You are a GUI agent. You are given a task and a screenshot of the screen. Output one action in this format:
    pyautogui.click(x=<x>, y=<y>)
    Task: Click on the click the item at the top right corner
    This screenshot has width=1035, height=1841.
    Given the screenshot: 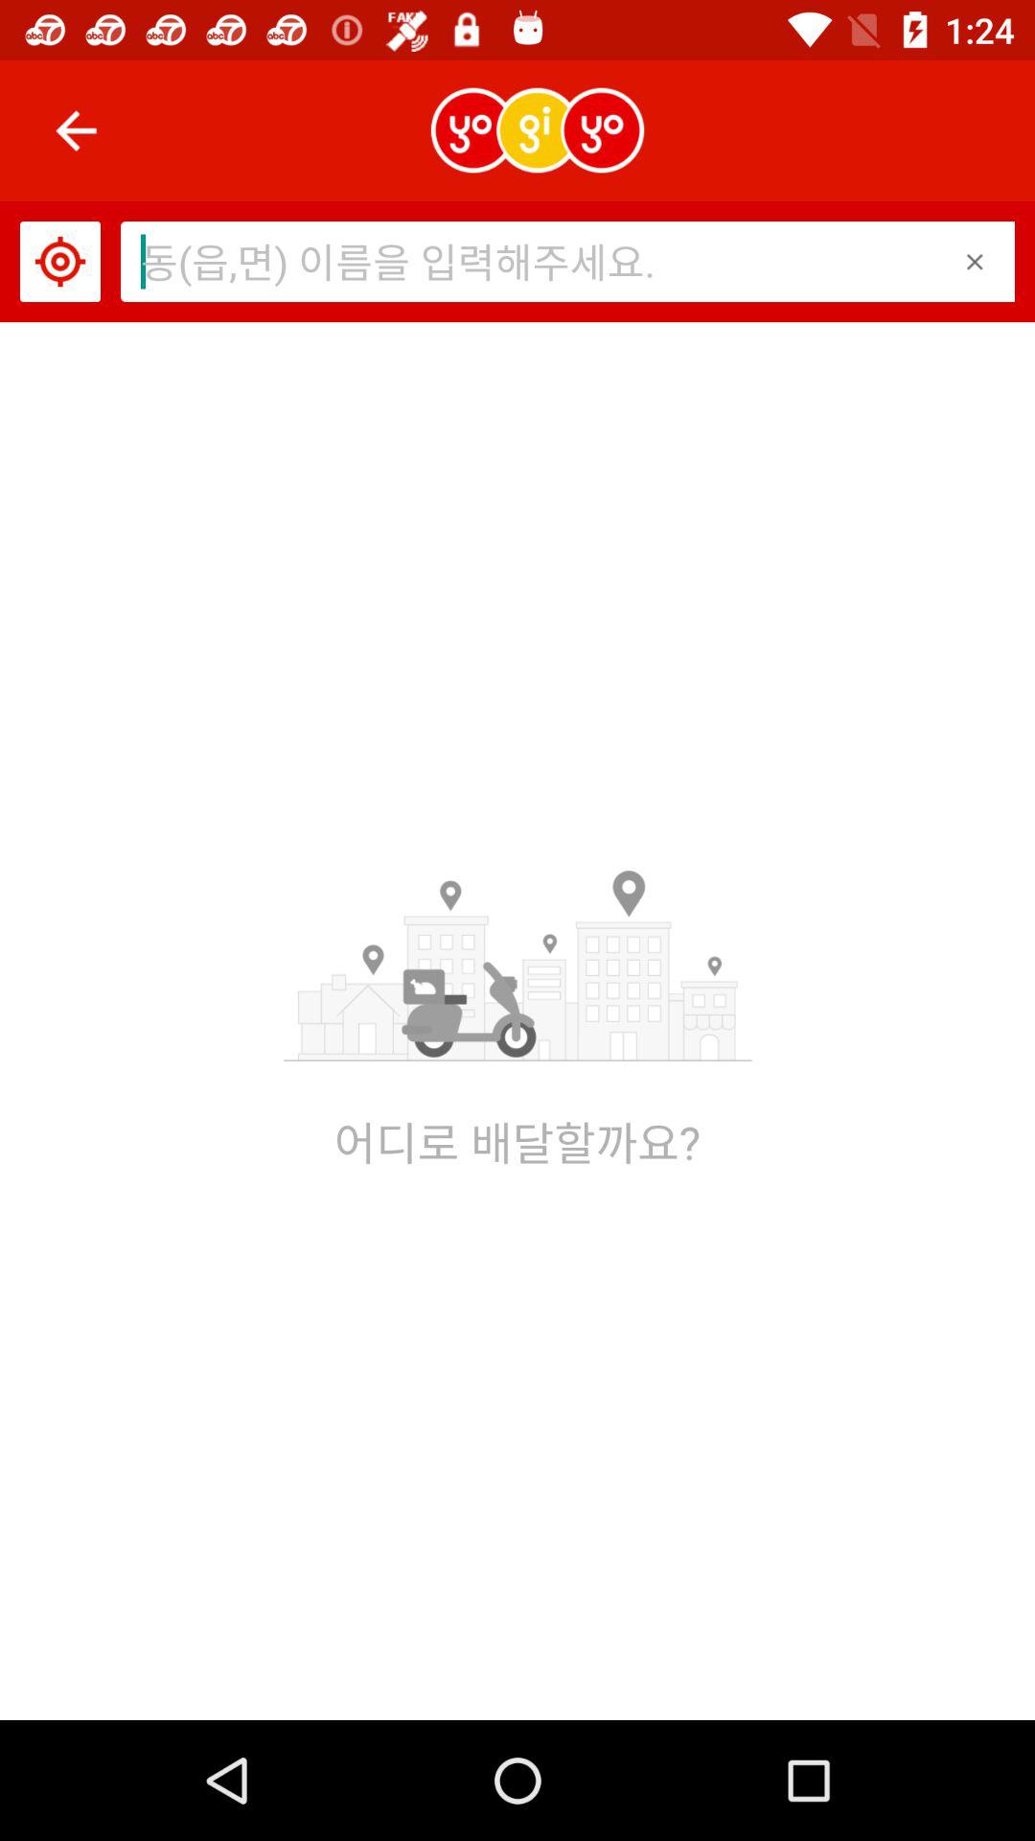 What is the action you would take?
    pyautogui.click(x=974, y=261)
    